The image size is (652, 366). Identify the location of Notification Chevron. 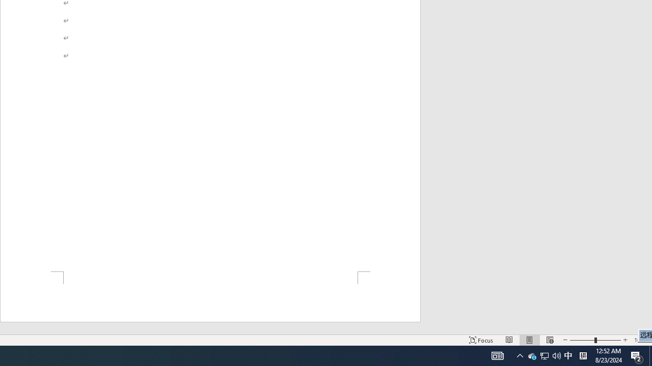
(481, 340).